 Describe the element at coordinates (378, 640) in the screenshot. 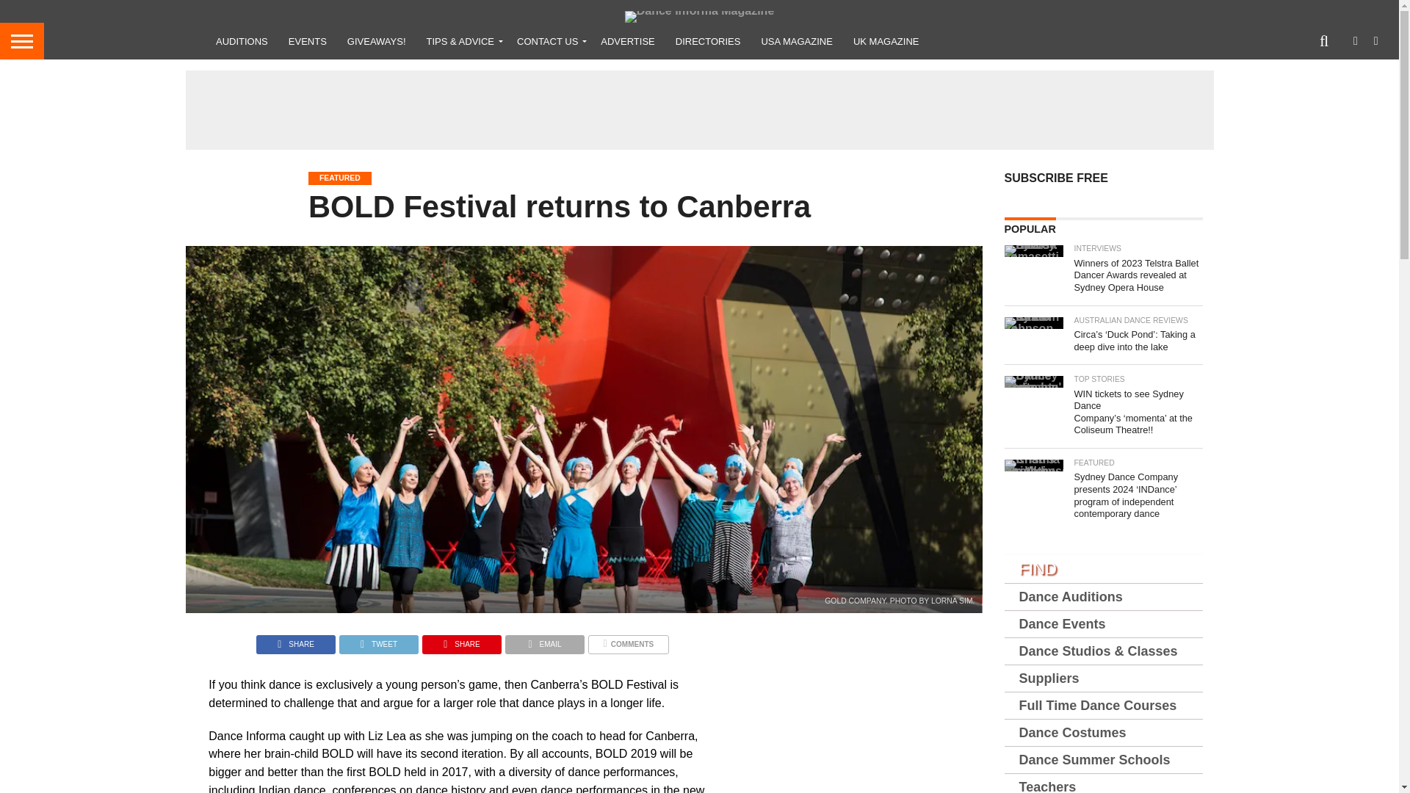

I see `TWEET` at that location.